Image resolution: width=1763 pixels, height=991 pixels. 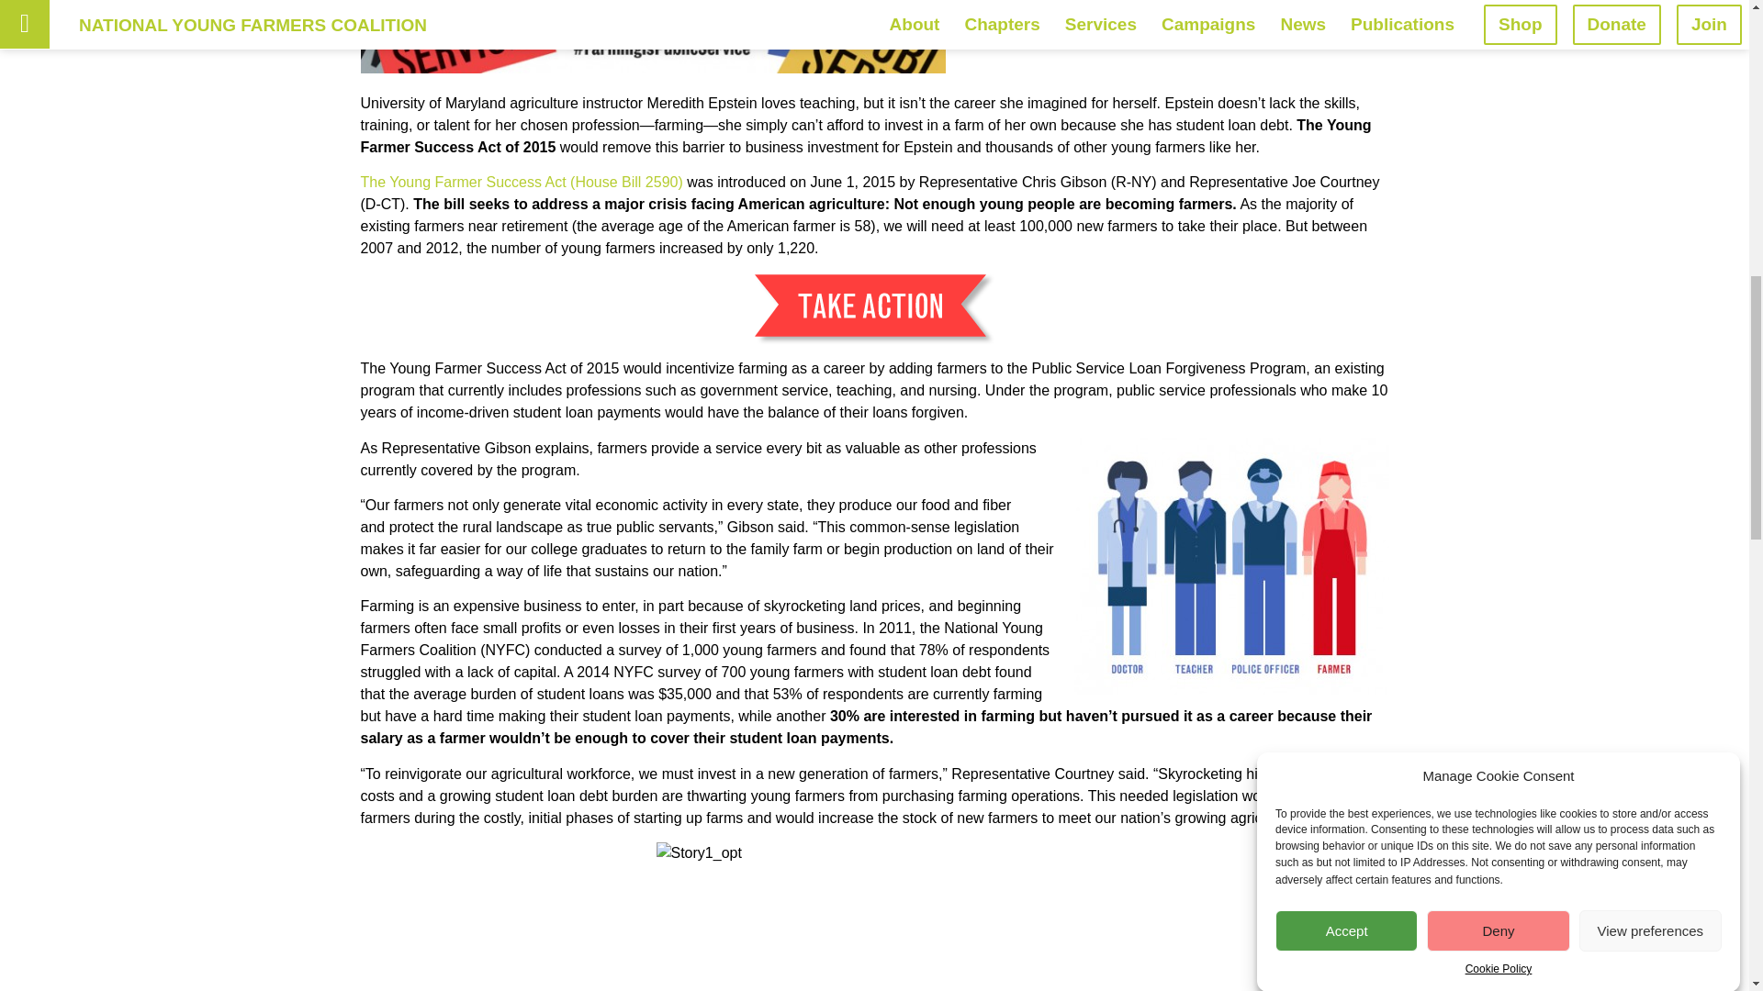 What do you see at coordinates (1346, 46) in the screenshot?
I see `Accept` at bounding box center [1346, 46].